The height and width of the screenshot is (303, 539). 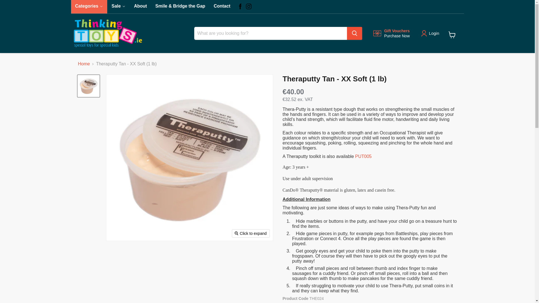 I want to click on Categories, so click(x=89, y=7).